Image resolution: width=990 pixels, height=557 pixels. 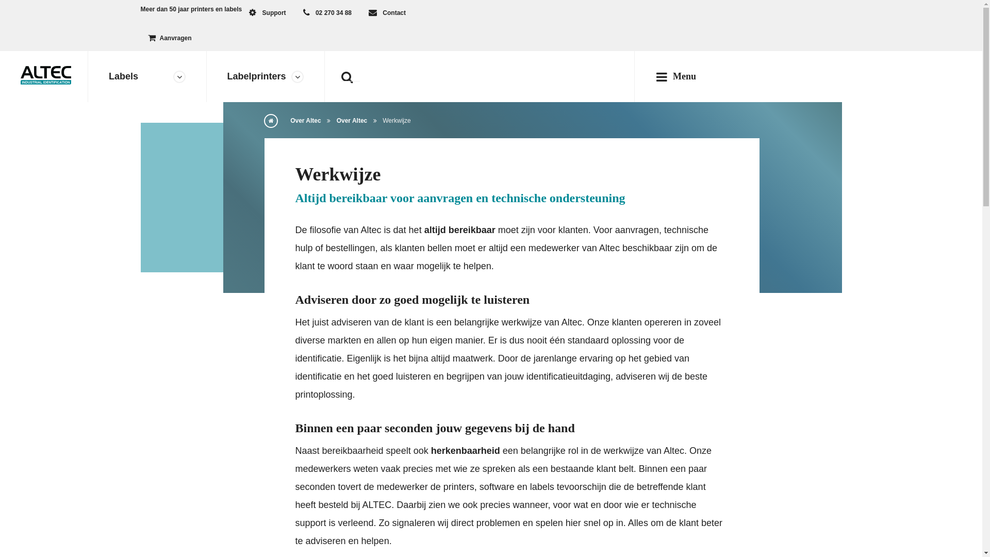 What do you see at coordinates (265, 76) in the screenshot?
I see `Labelprinters` at bounding box center [265, 76].